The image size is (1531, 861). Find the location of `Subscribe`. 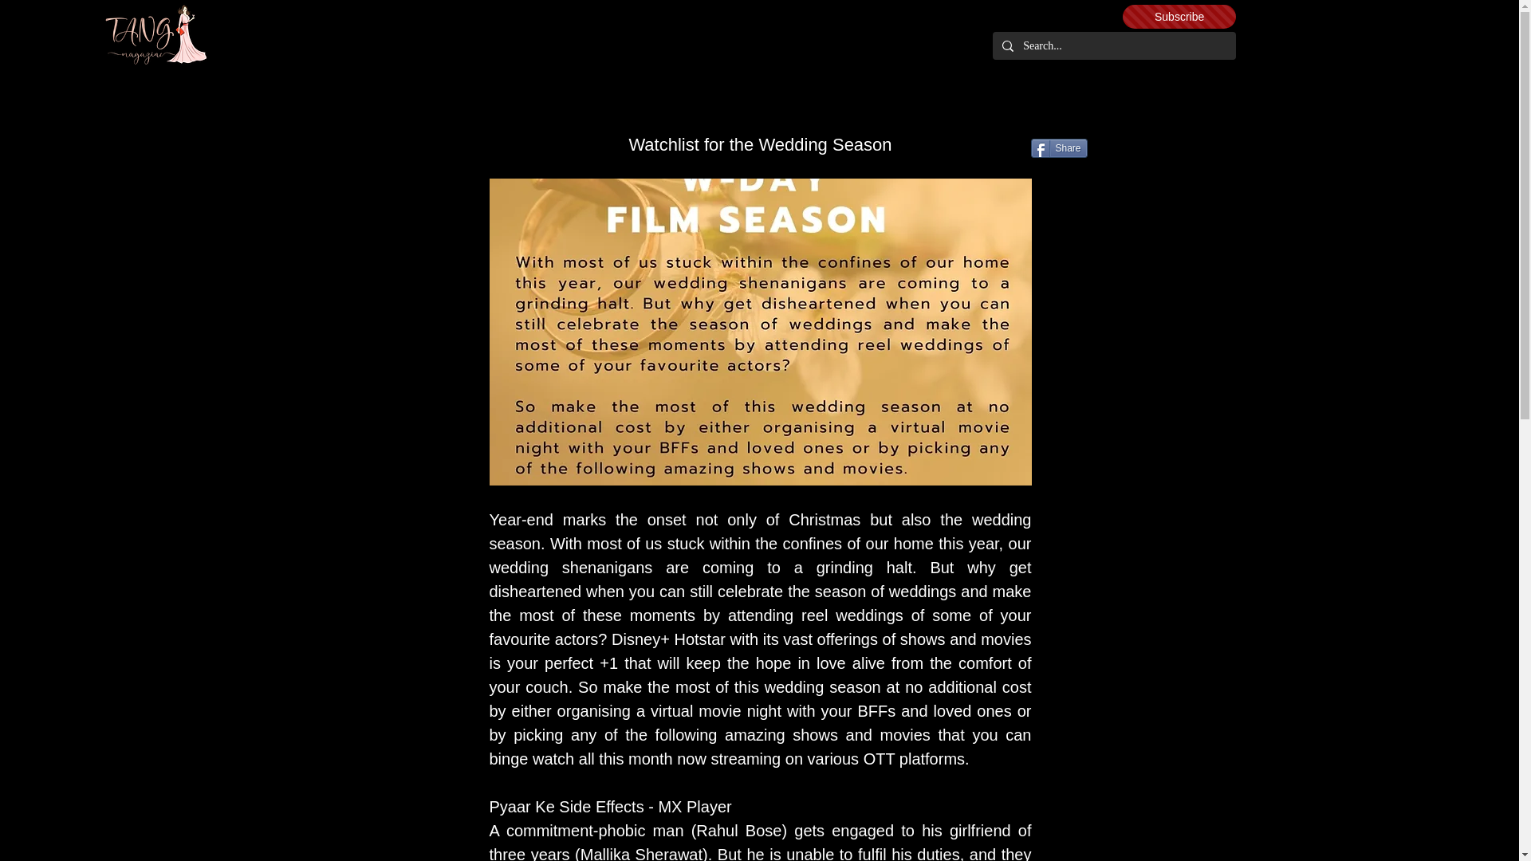

Subscribe is located at coordinates (1179, 16).